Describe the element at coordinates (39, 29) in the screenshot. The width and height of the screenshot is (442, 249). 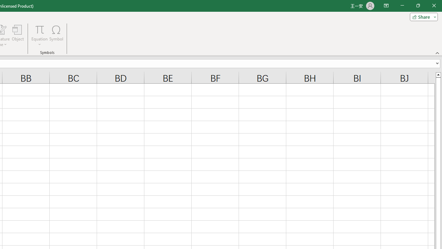
I see `Equation` at that location.